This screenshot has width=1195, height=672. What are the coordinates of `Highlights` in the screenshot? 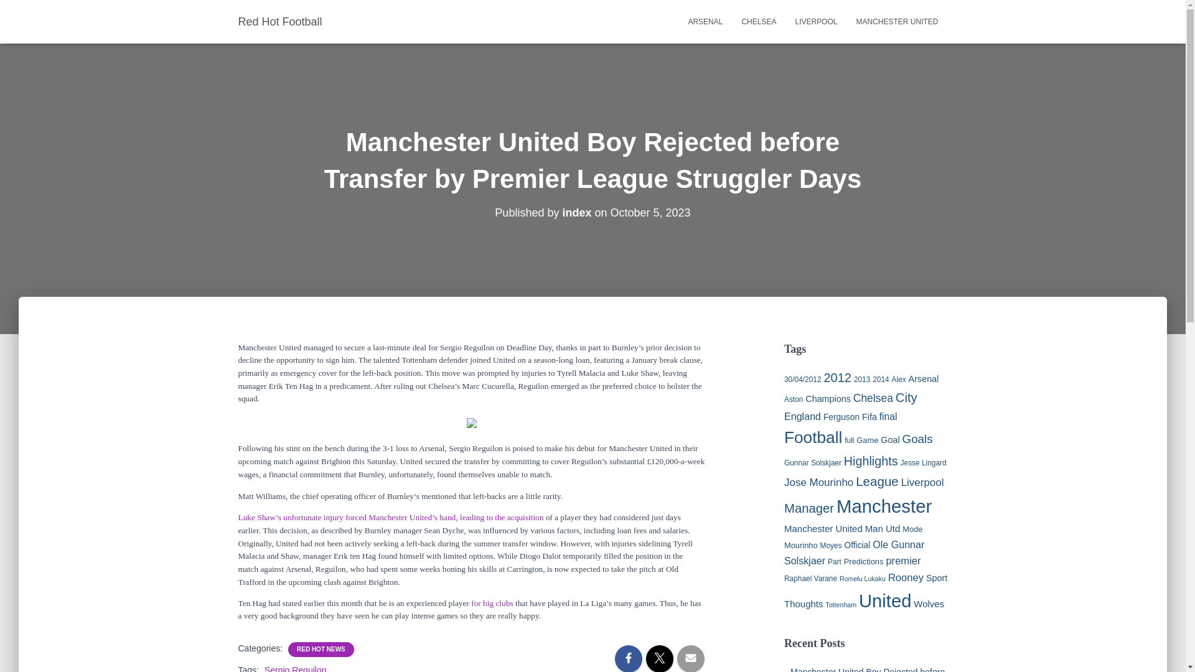 It's located at (871, 460).